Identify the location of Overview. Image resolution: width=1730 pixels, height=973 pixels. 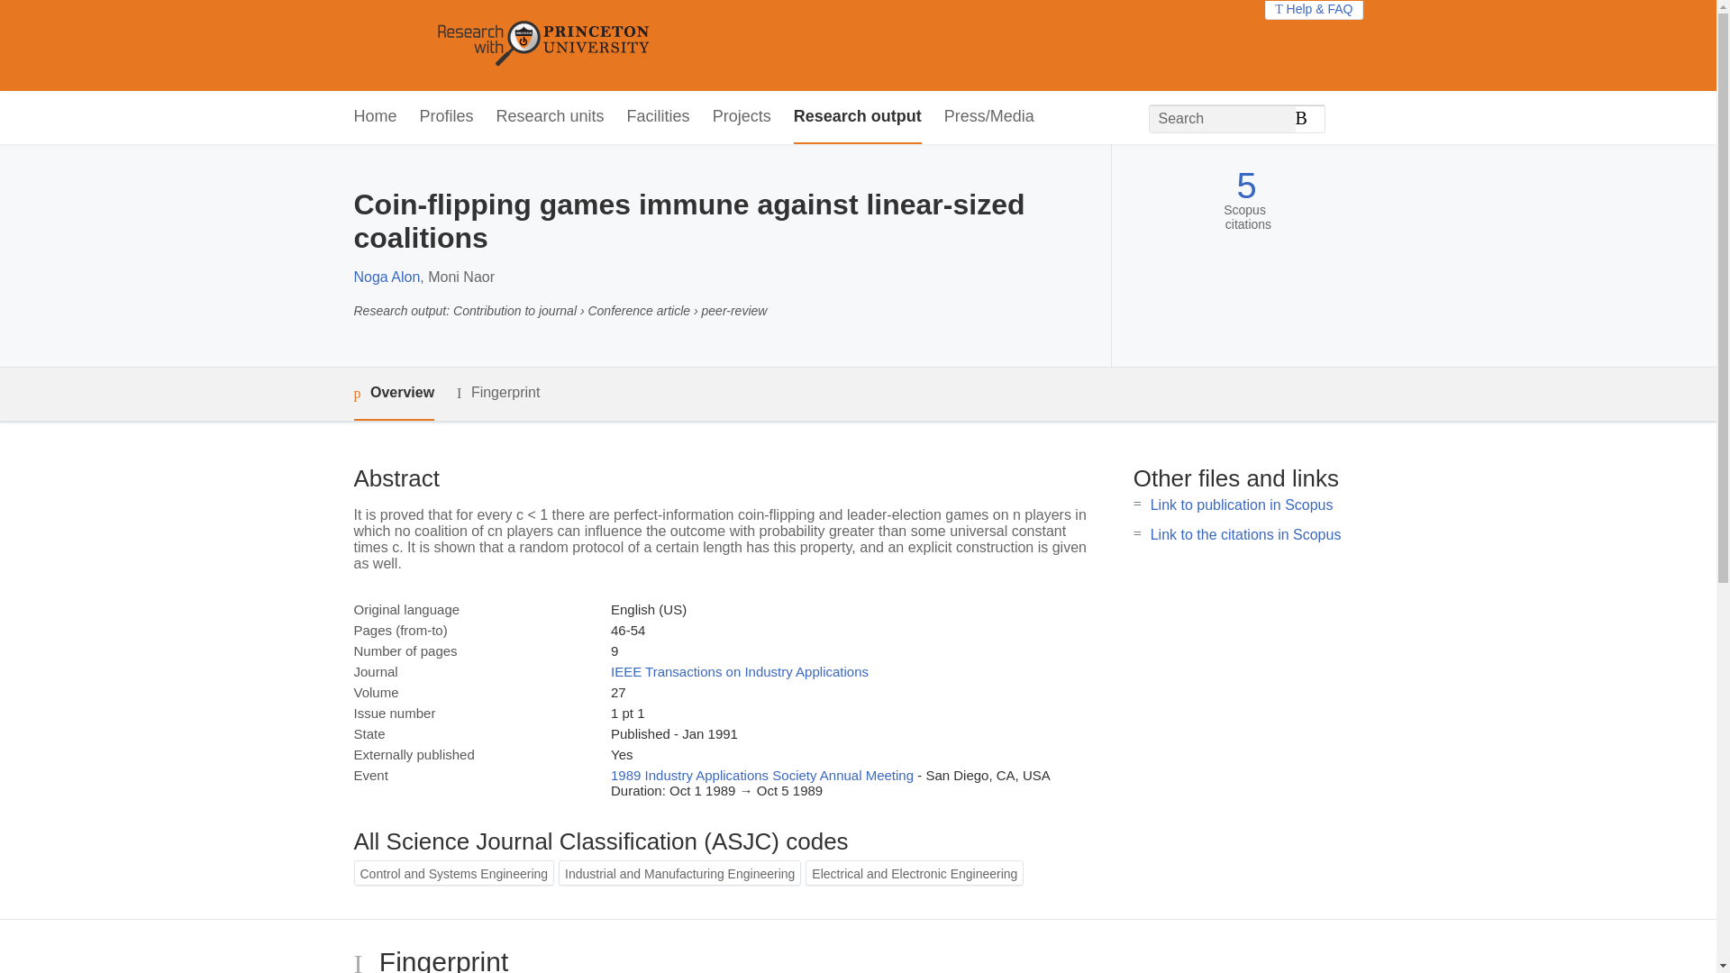
(393, 394).